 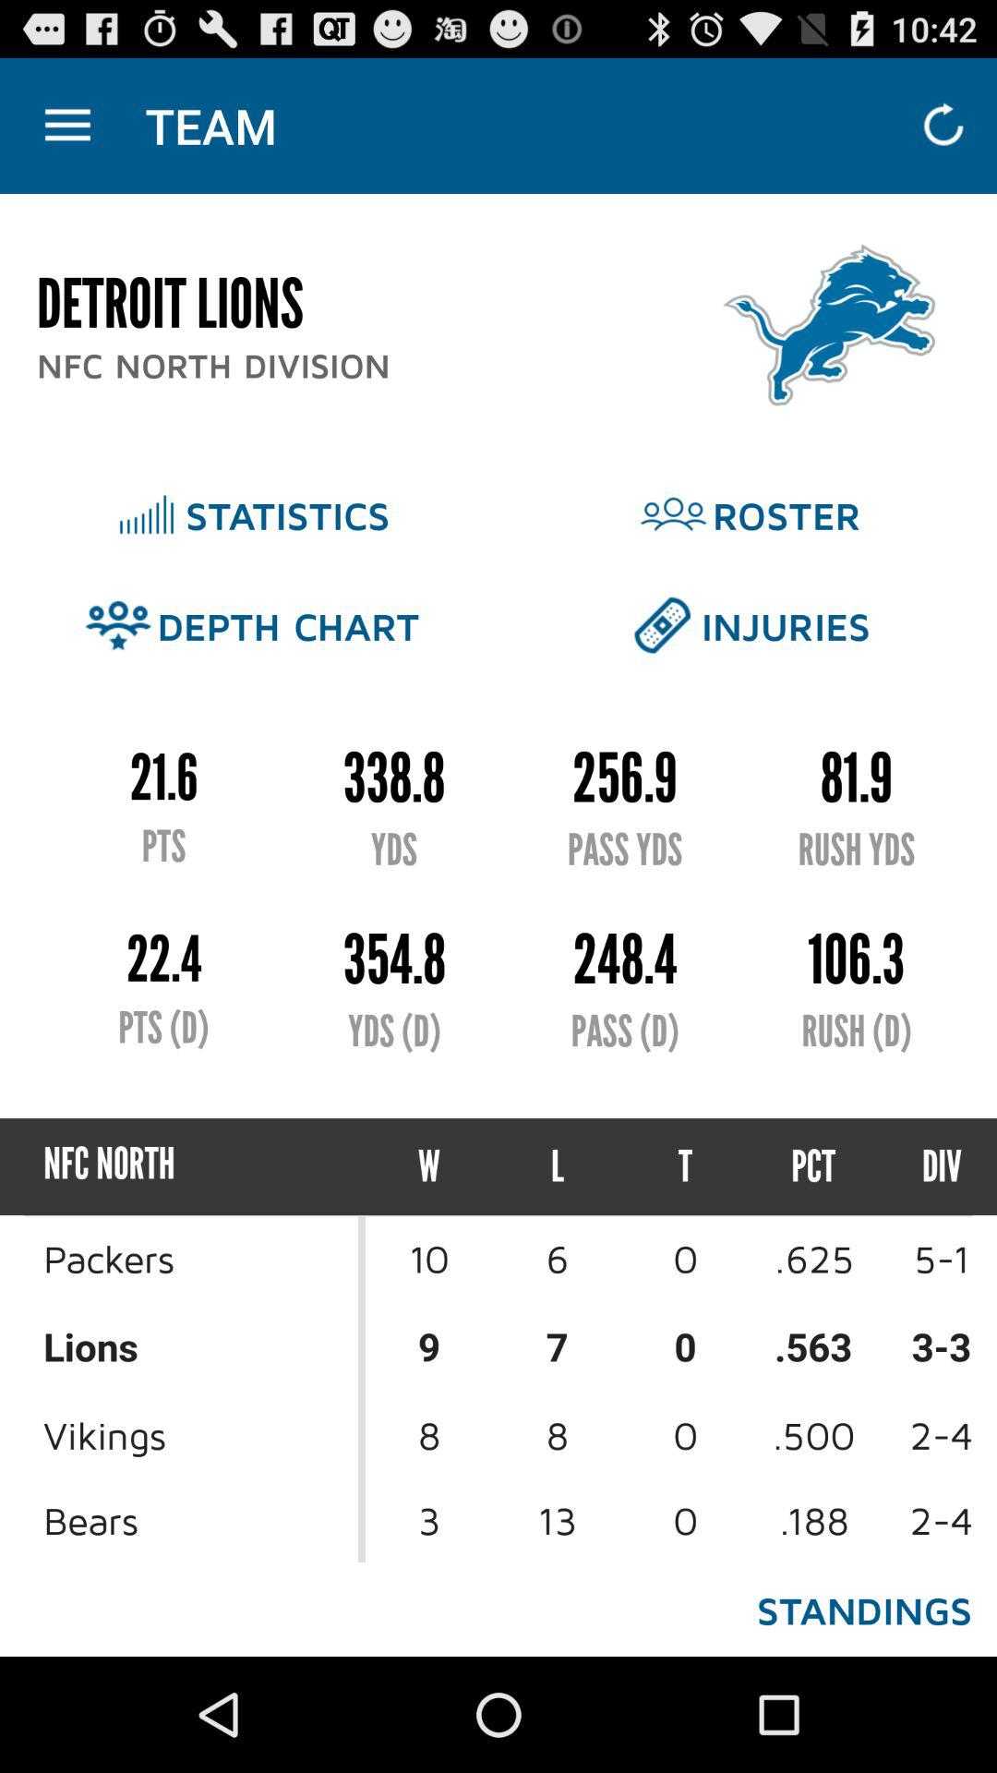 What do you see at coordinates (925, 1167) in the screenshot?
I see `turn off icon above .625` at bounding box center [925, 1167].